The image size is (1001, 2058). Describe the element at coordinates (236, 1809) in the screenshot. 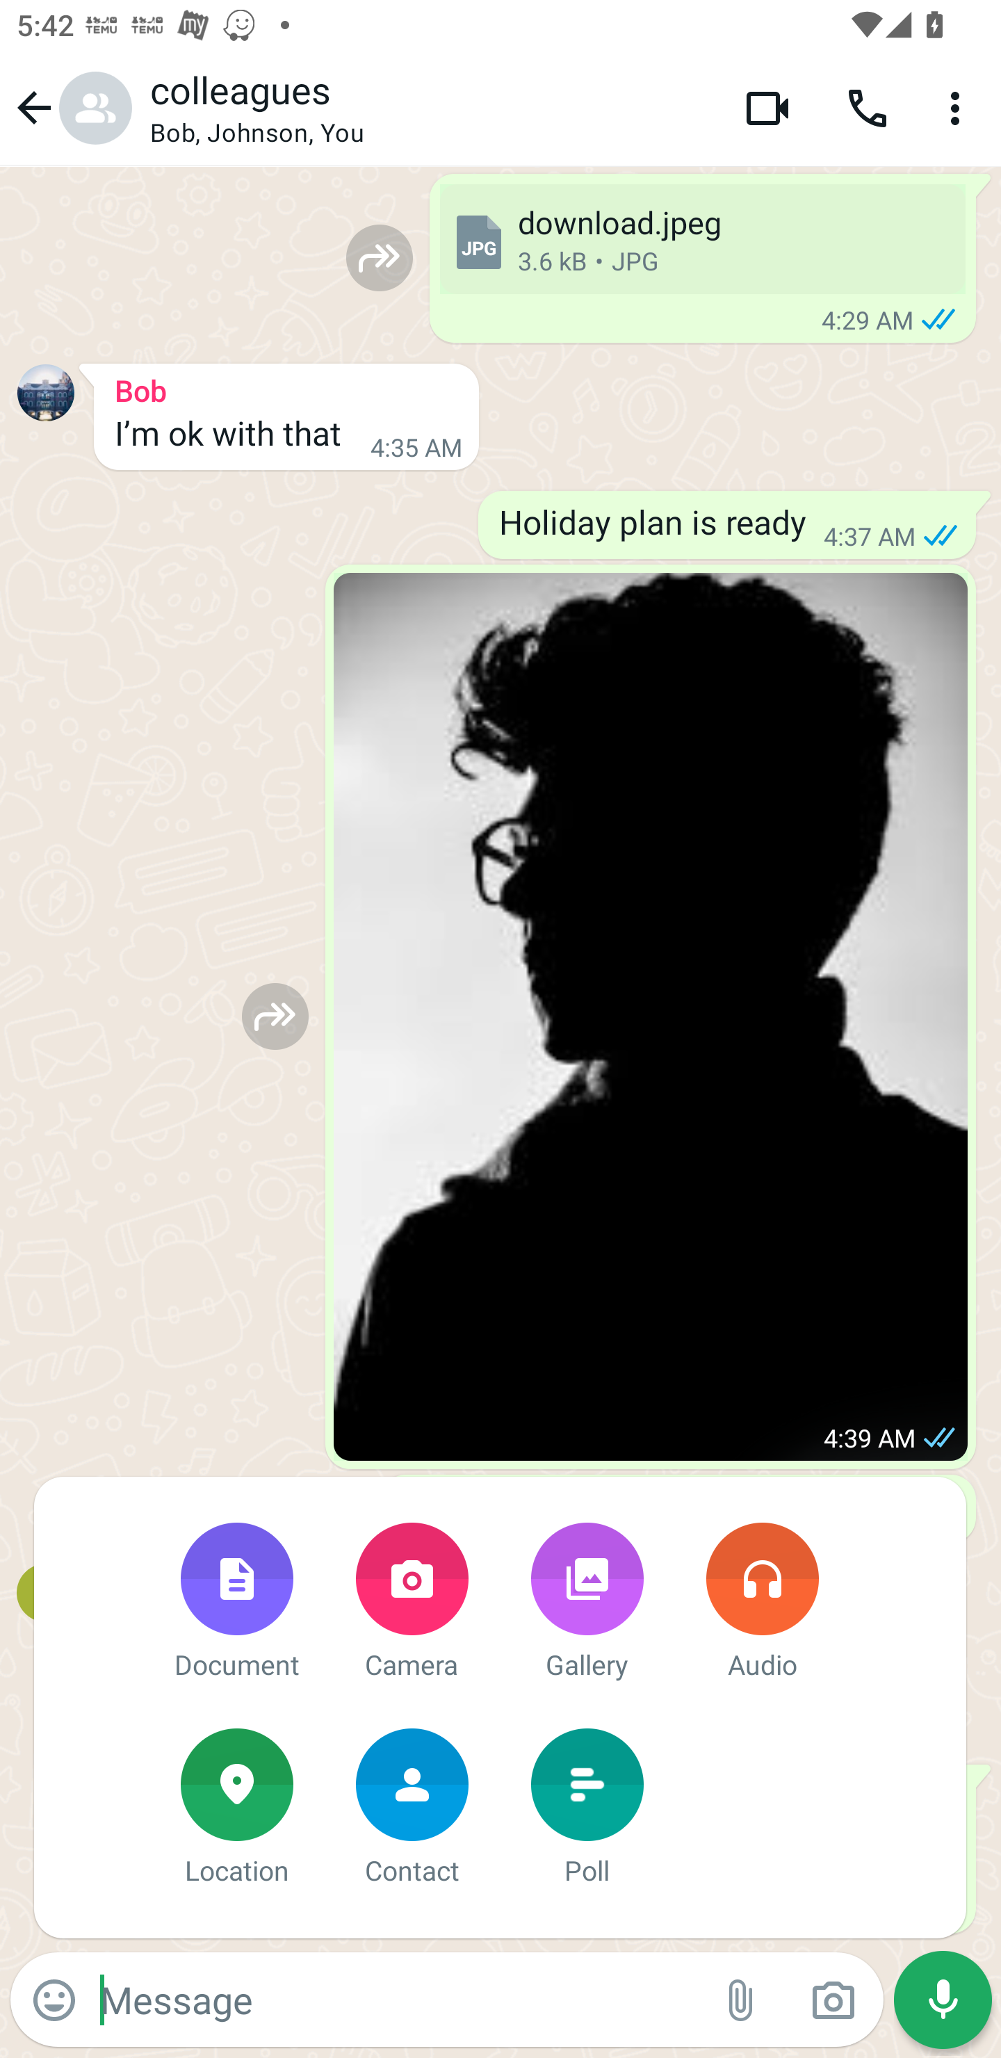

I see `Location` at that location.